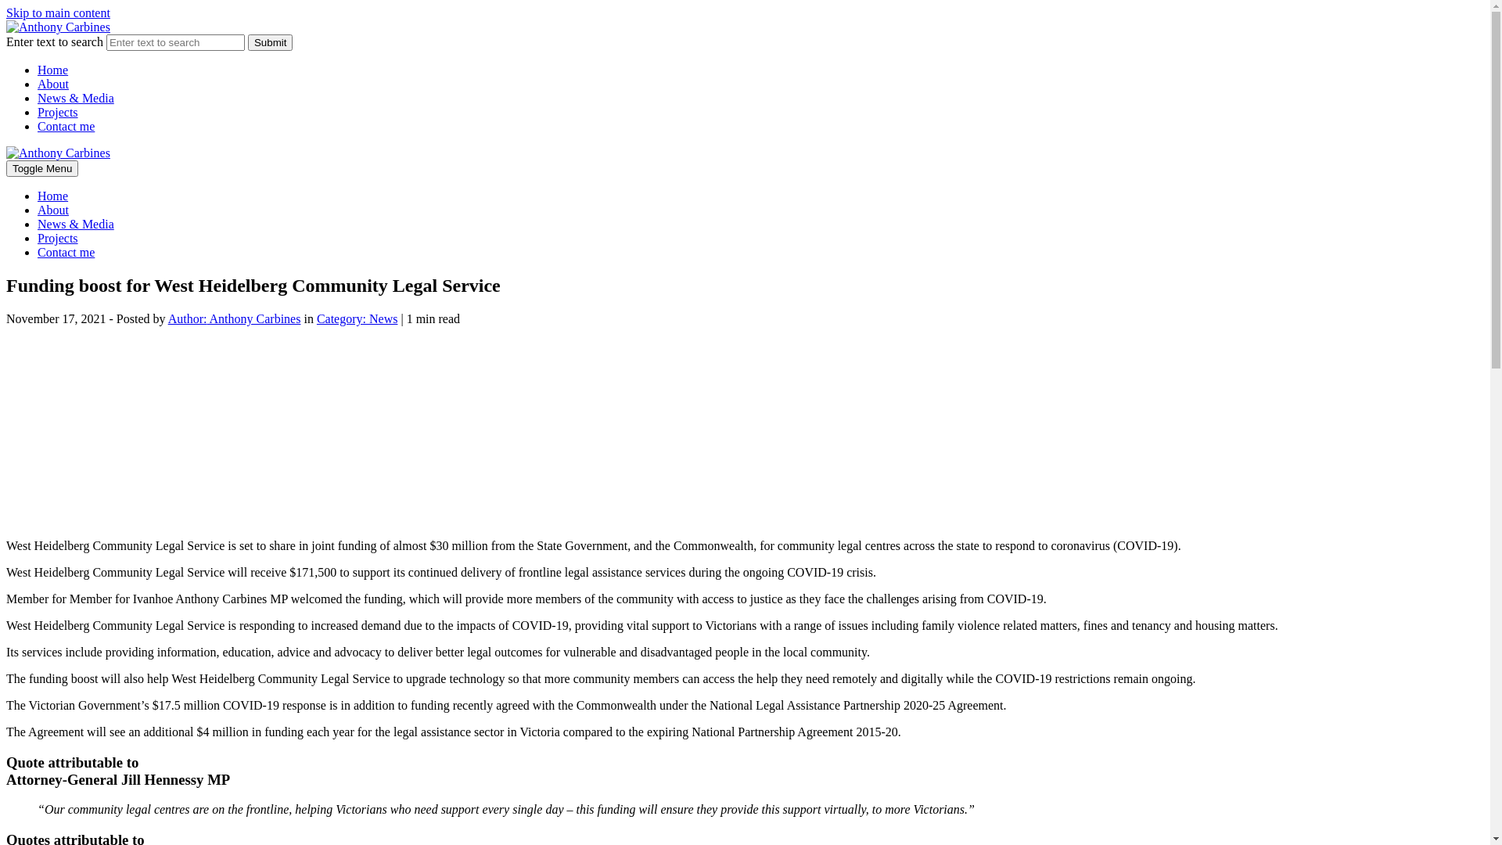 This screenshot has width=1502, height=845. Describe the element at coordinates (42, 169) in the screenshot. I see `Toggle Menu` at that location.